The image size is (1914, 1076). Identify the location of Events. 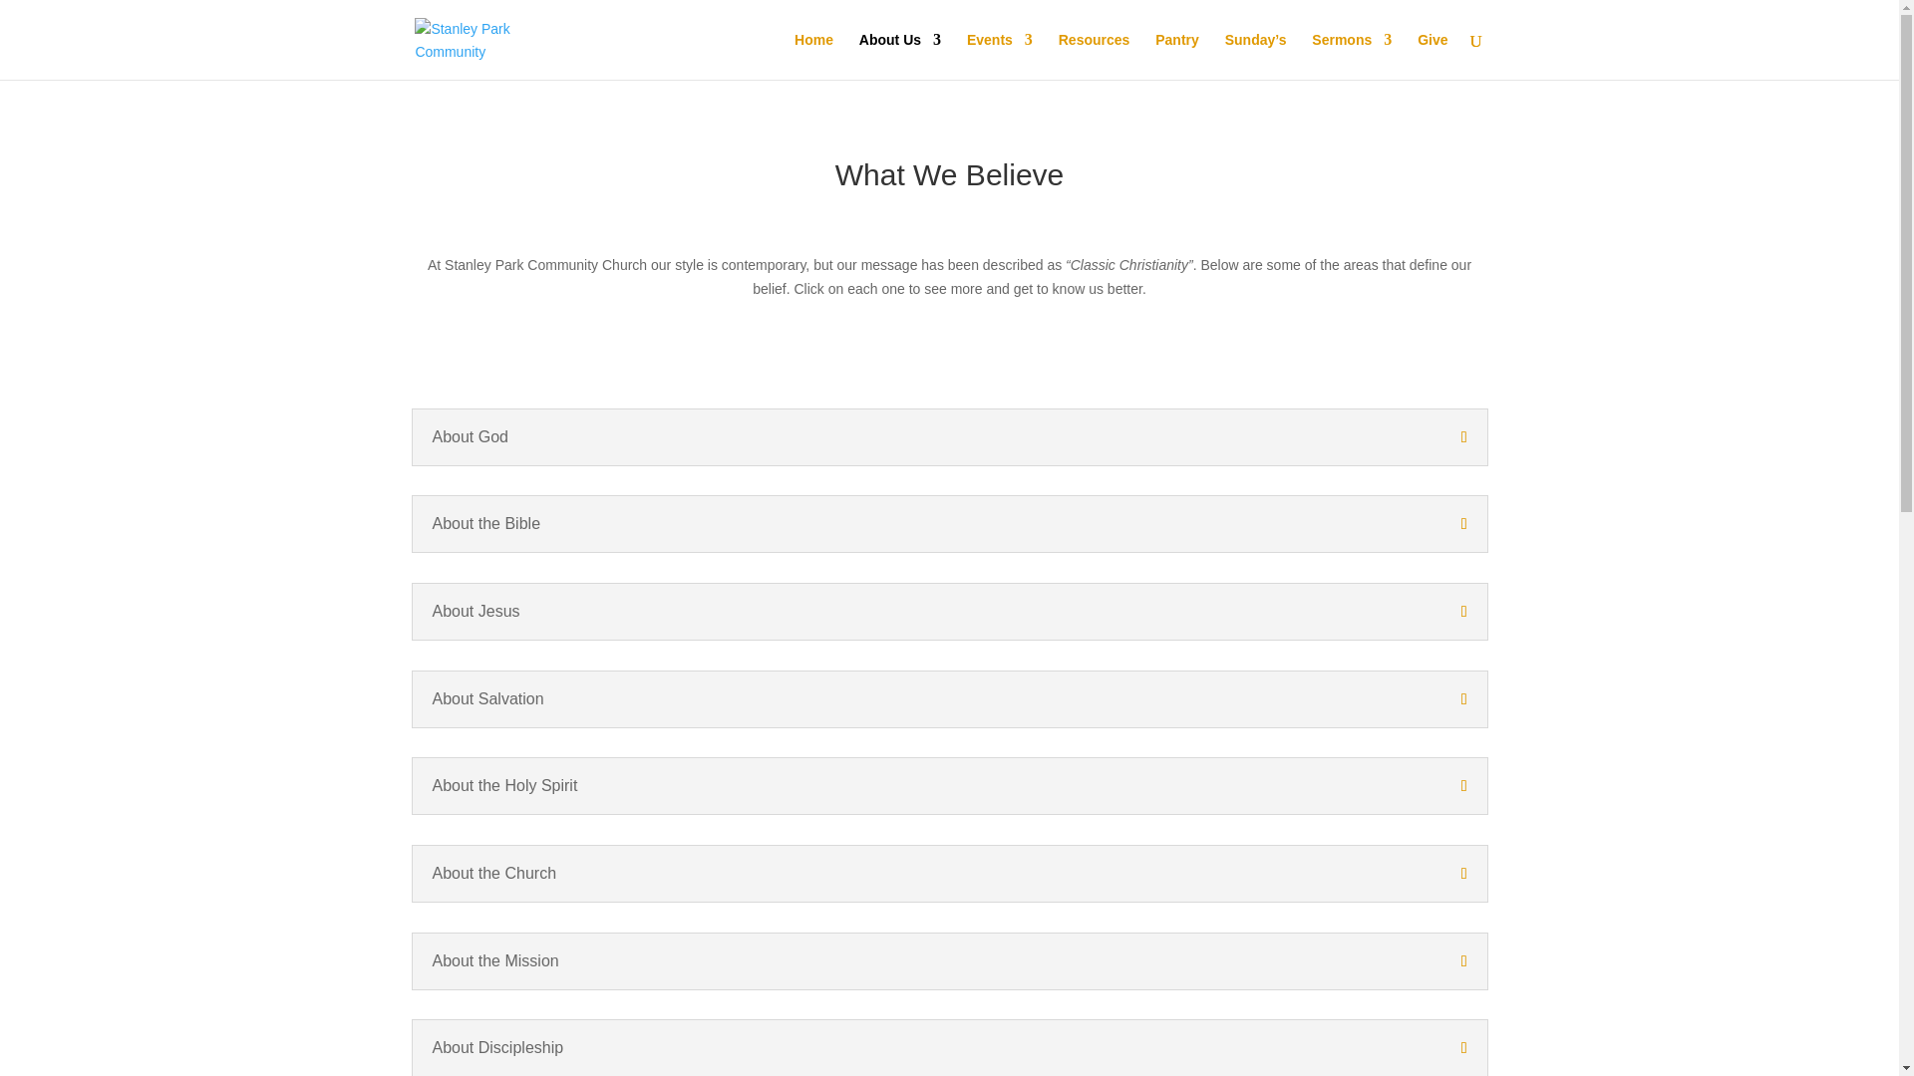
(999, 56).